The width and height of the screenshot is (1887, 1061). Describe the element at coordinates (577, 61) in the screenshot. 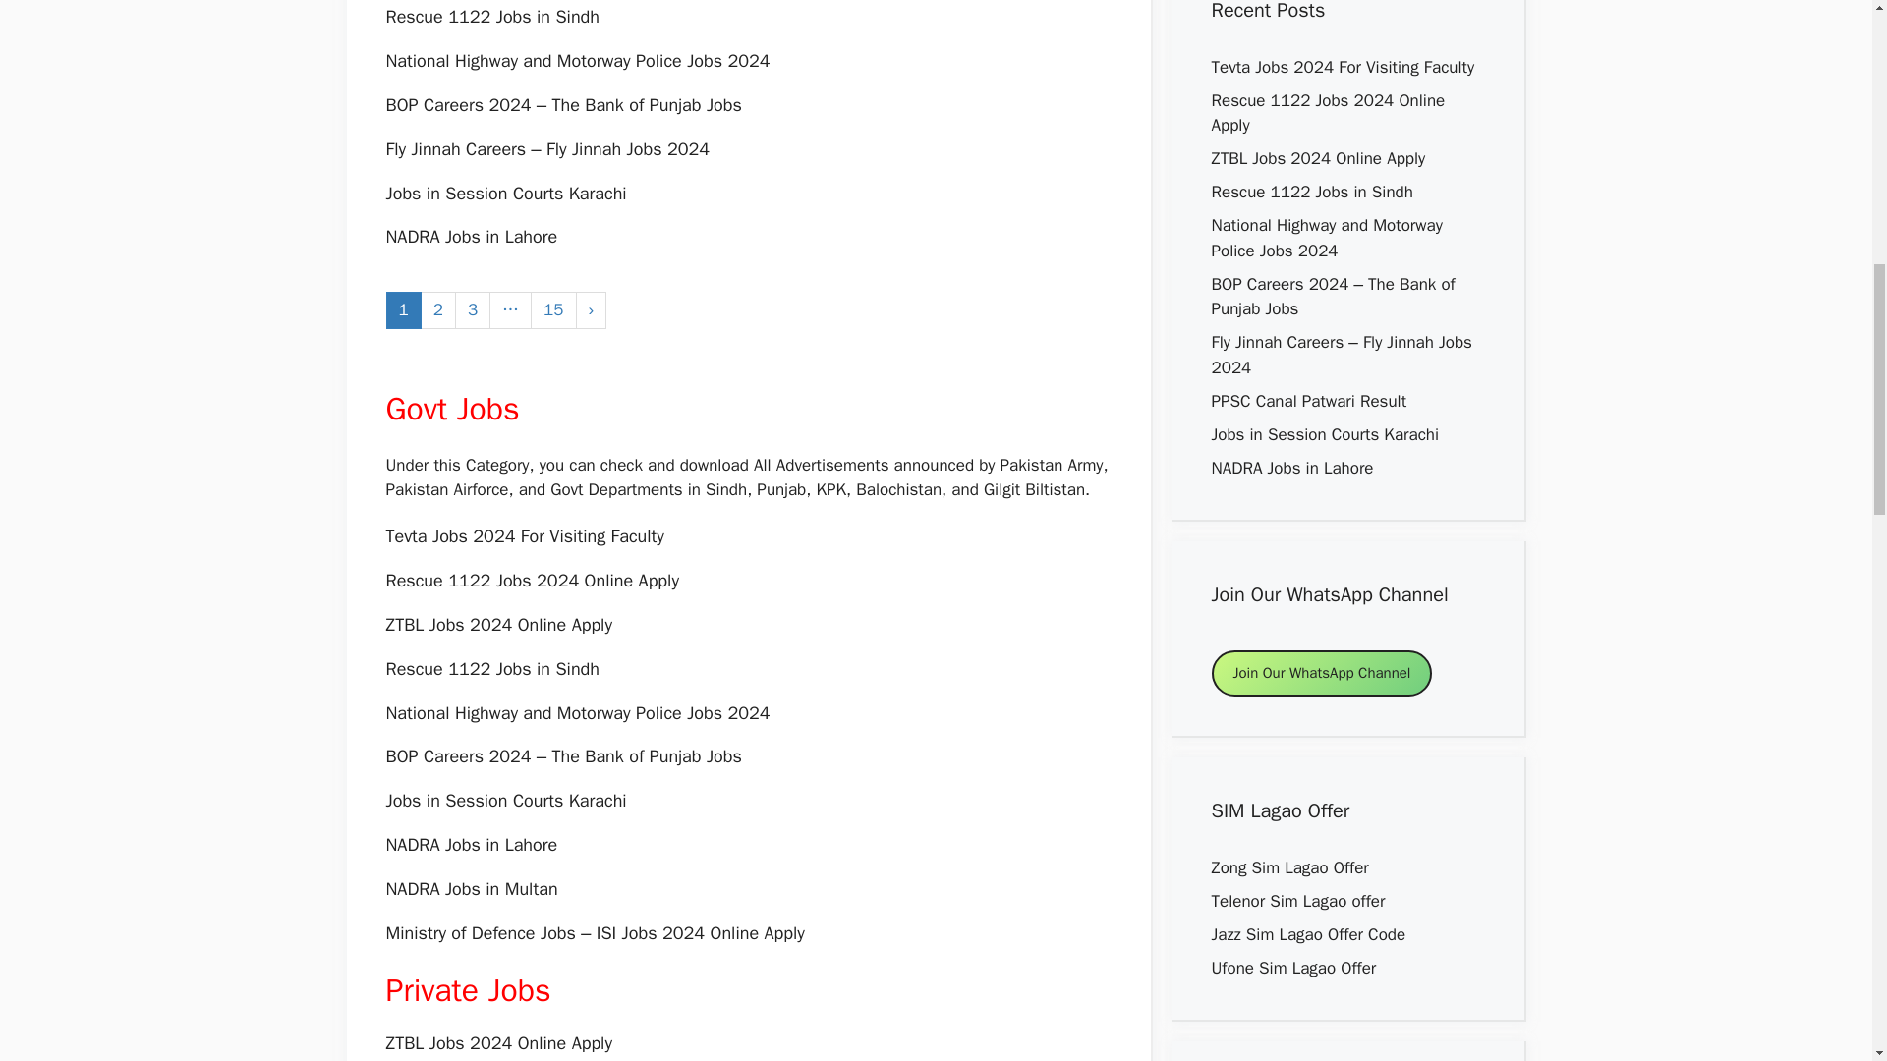

I see `National Highway and Motorway Police Jobs 2024` at that location.